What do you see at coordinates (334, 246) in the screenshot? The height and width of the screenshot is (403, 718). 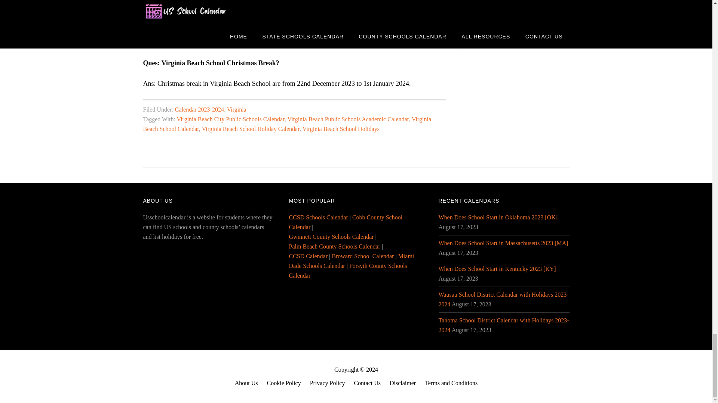 I see `Palm Beach County Schools Calendar` at bounding box center [334, 246].